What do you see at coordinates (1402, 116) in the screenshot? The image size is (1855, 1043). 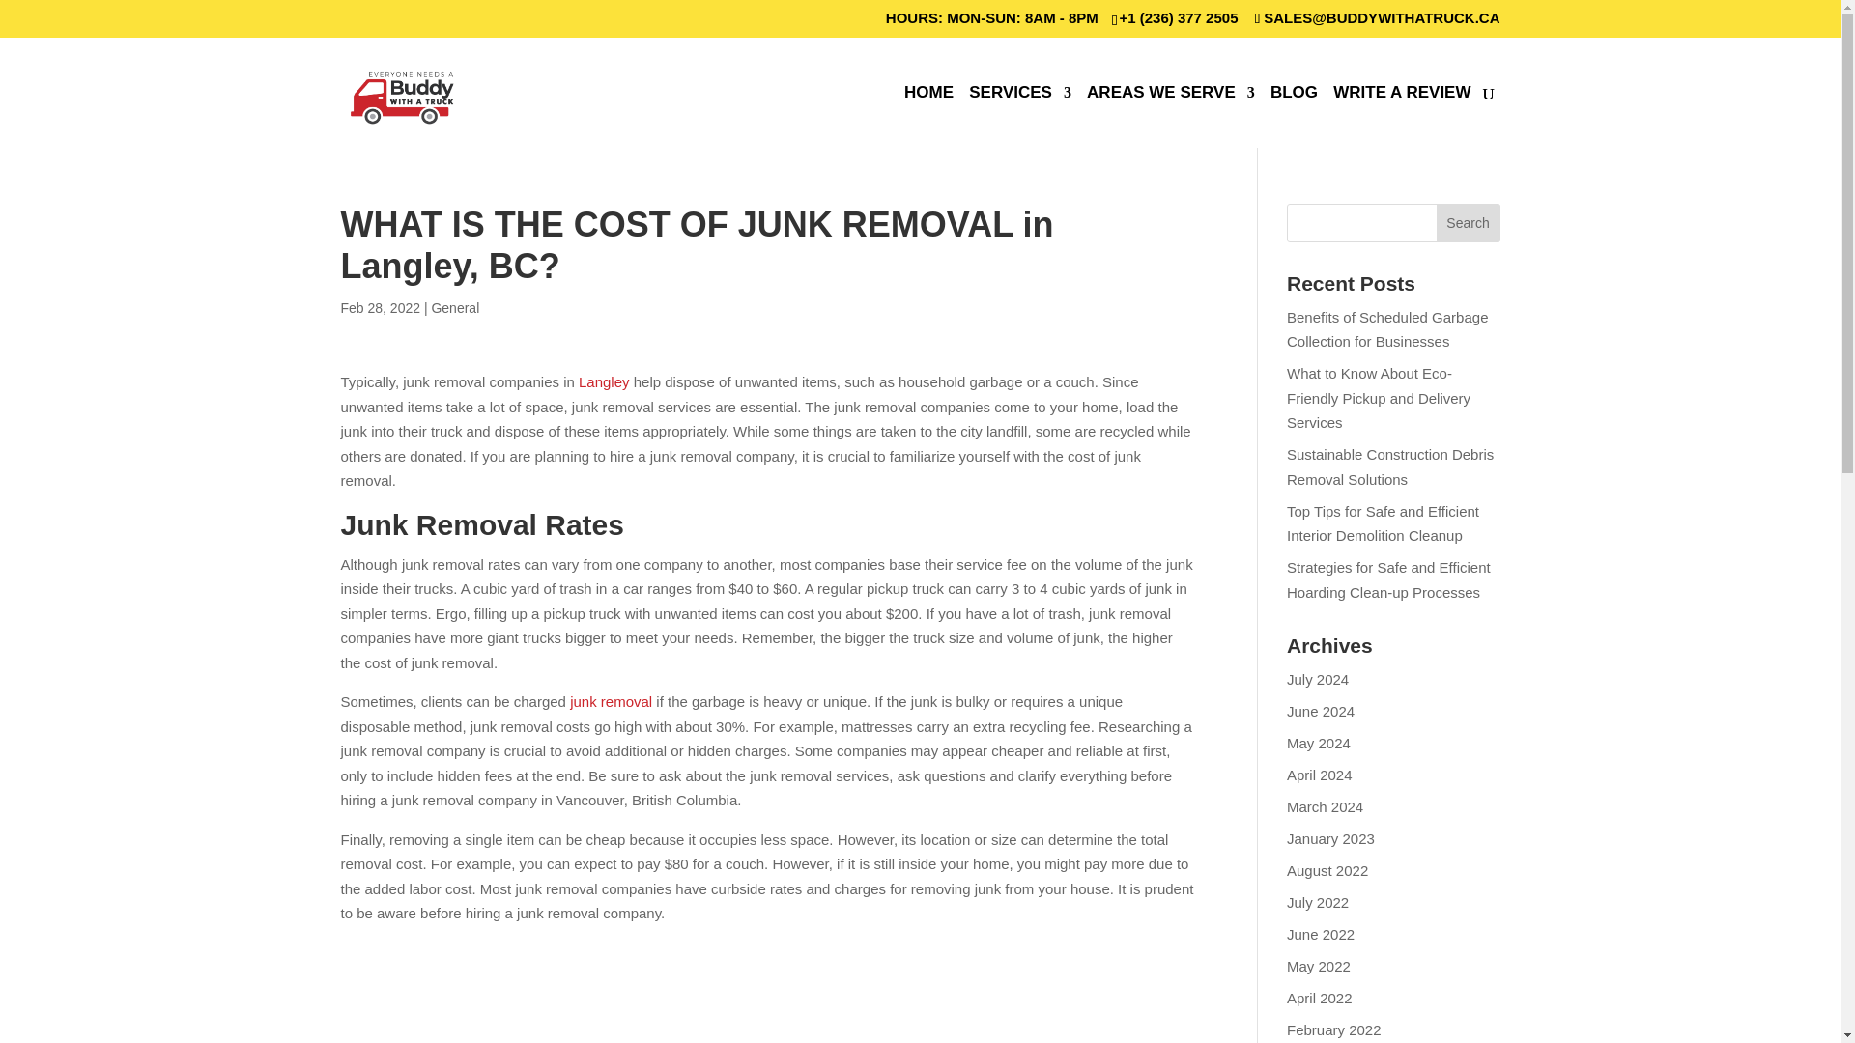 I see `WRITE A REVIEW` at bounding box center [1402, 116].